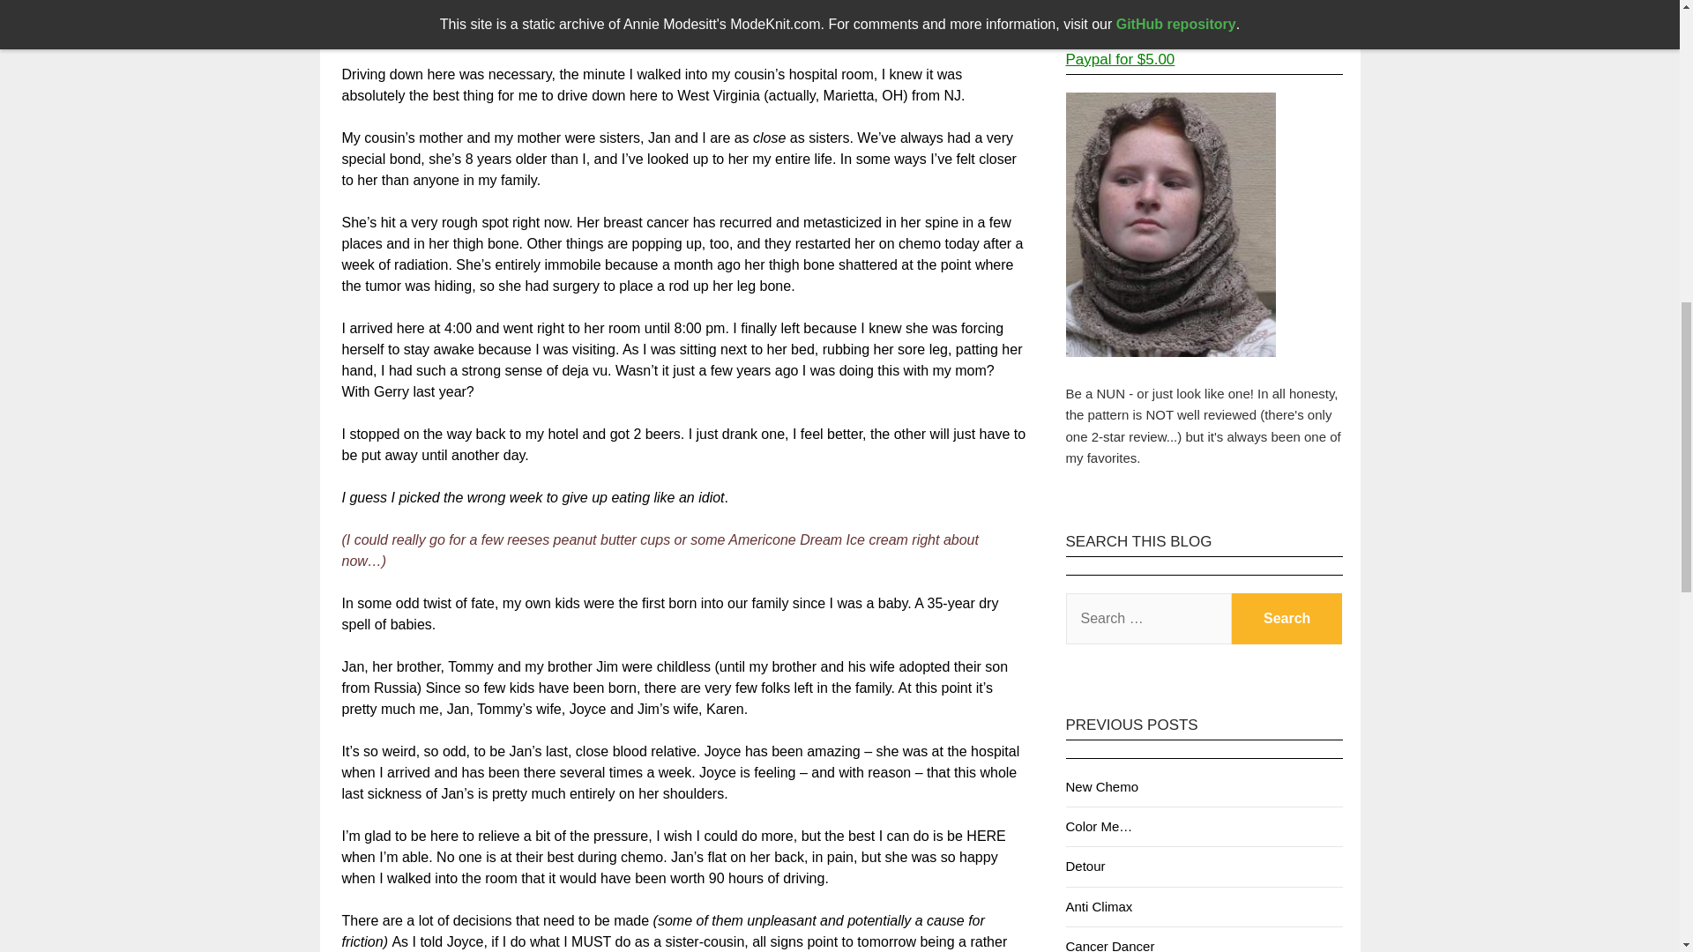  Describe the element at coordinates (1287, 619) in the screenshot. I see `Search` at that location.